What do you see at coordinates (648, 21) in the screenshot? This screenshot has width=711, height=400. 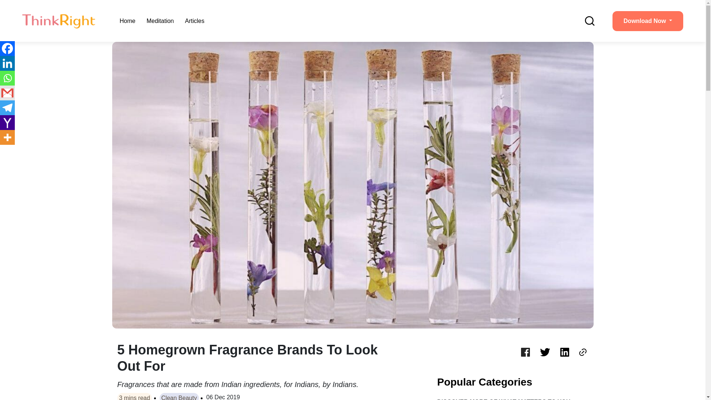 I see `Download Now` at bounding box center [648, 21].